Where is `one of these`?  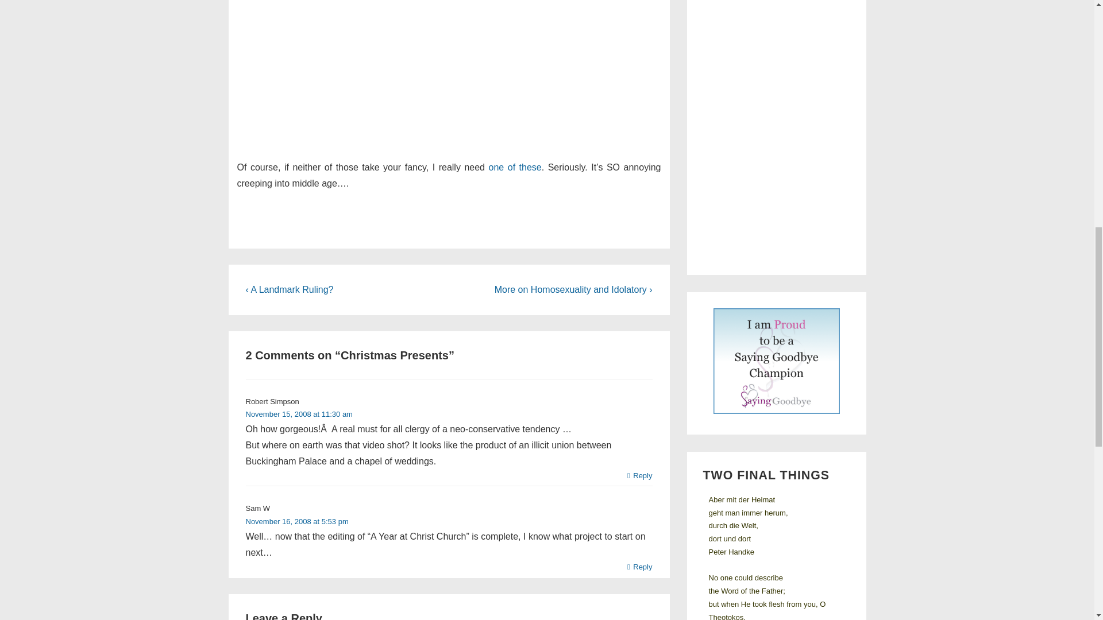
one of these is located at coordinates (515, 166).